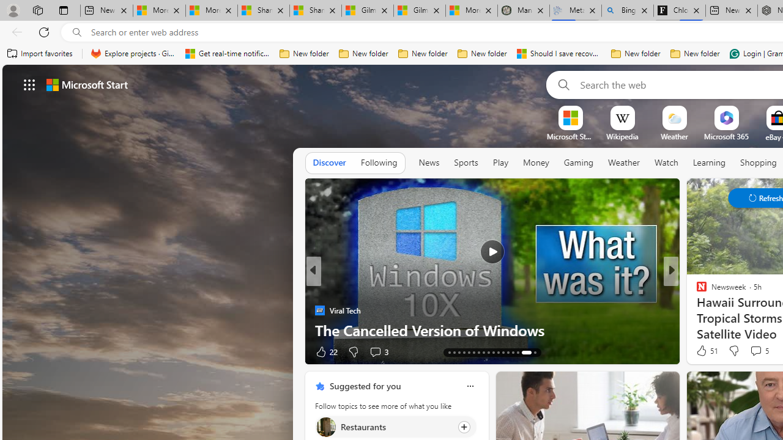  I want to click on Learning, so click(710, 163).